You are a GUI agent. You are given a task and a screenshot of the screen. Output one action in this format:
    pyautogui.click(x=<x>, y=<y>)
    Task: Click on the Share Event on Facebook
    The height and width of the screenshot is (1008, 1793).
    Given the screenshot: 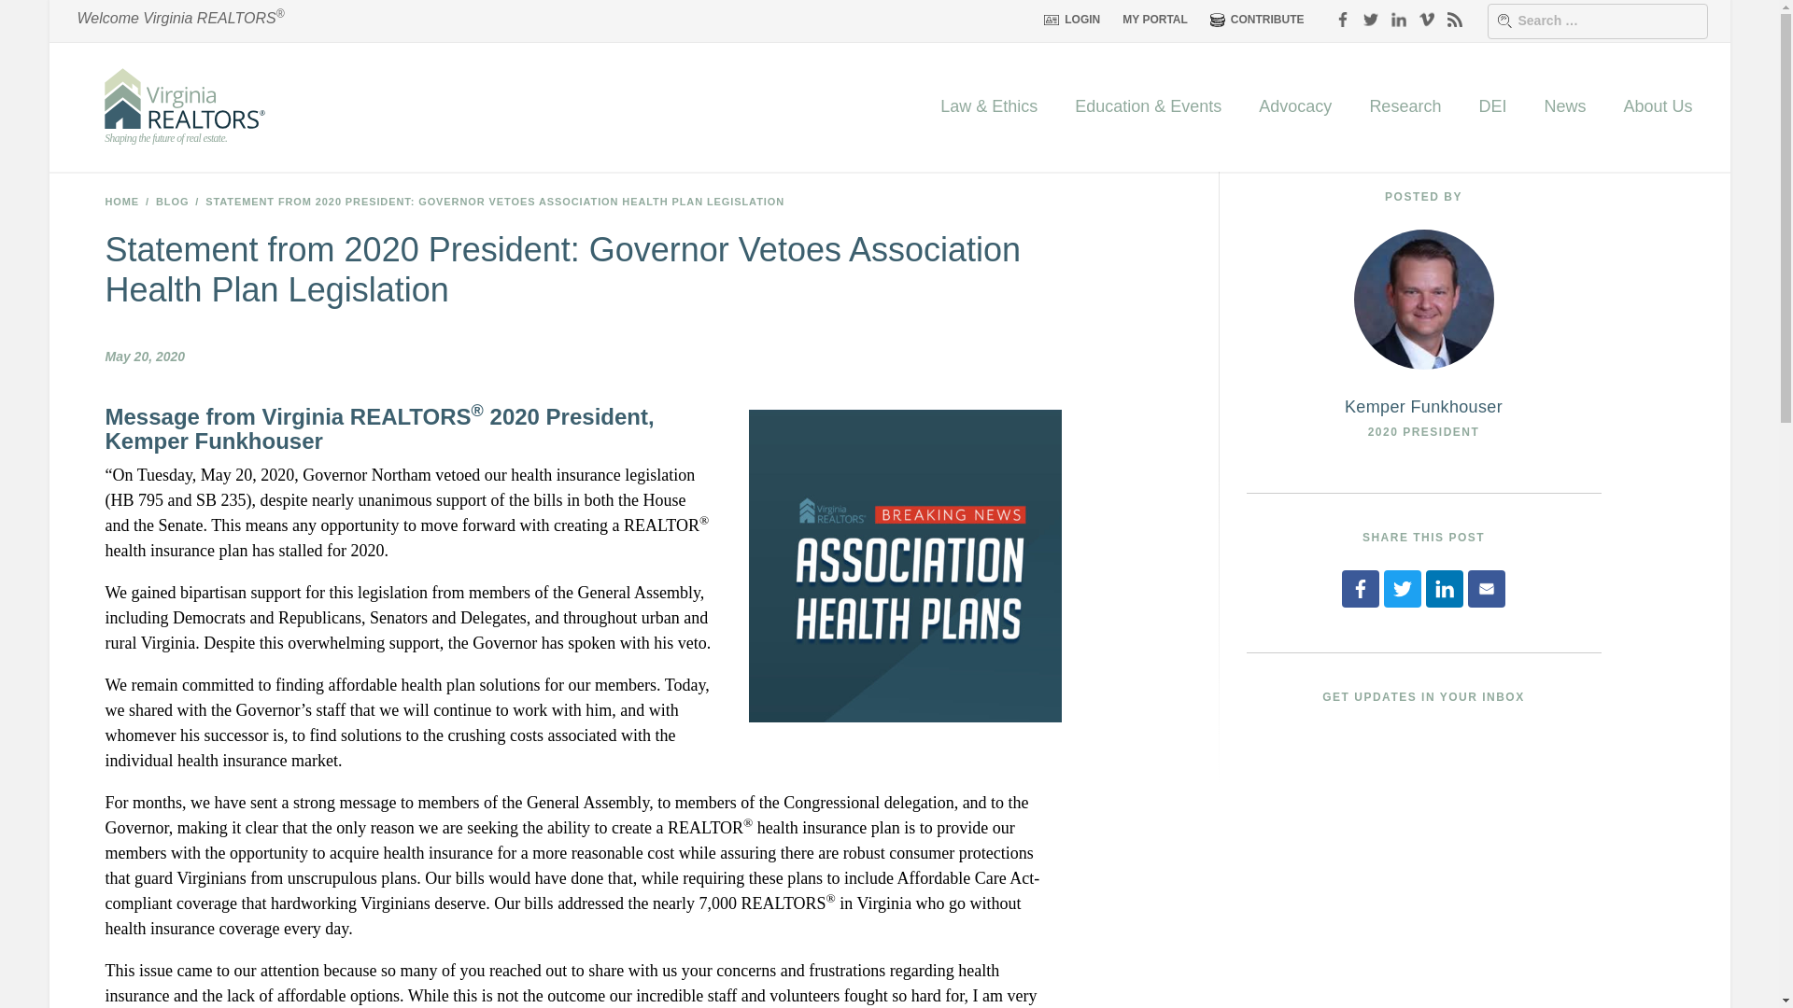 What is the action you would take?
    pyautogui.click(x=1360, y=589)
    